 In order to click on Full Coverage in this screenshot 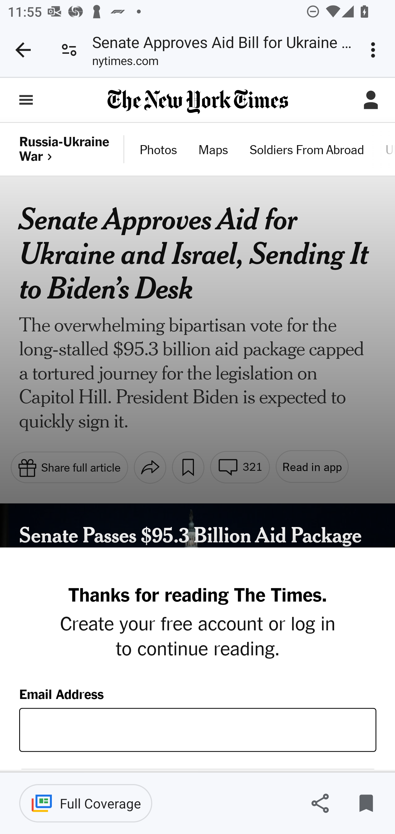, I will do `click(86, 803)`.